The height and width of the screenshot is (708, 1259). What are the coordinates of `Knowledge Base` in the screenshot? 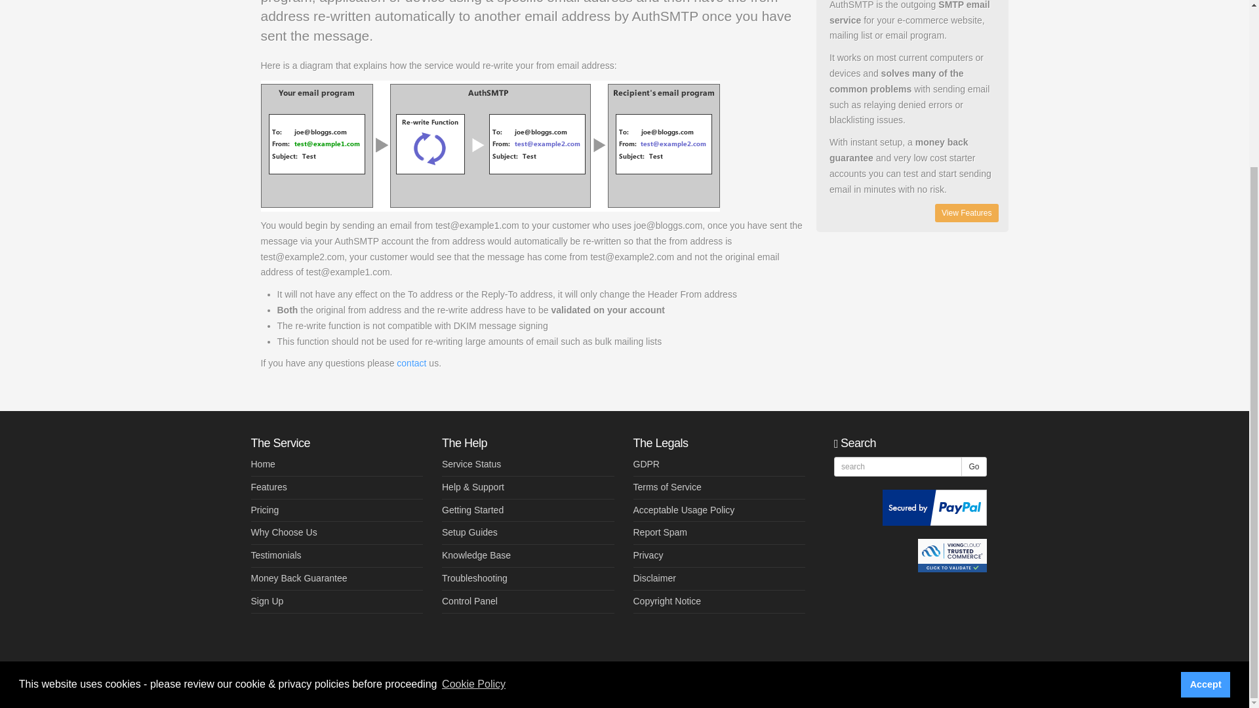 It's located at (476, 555).